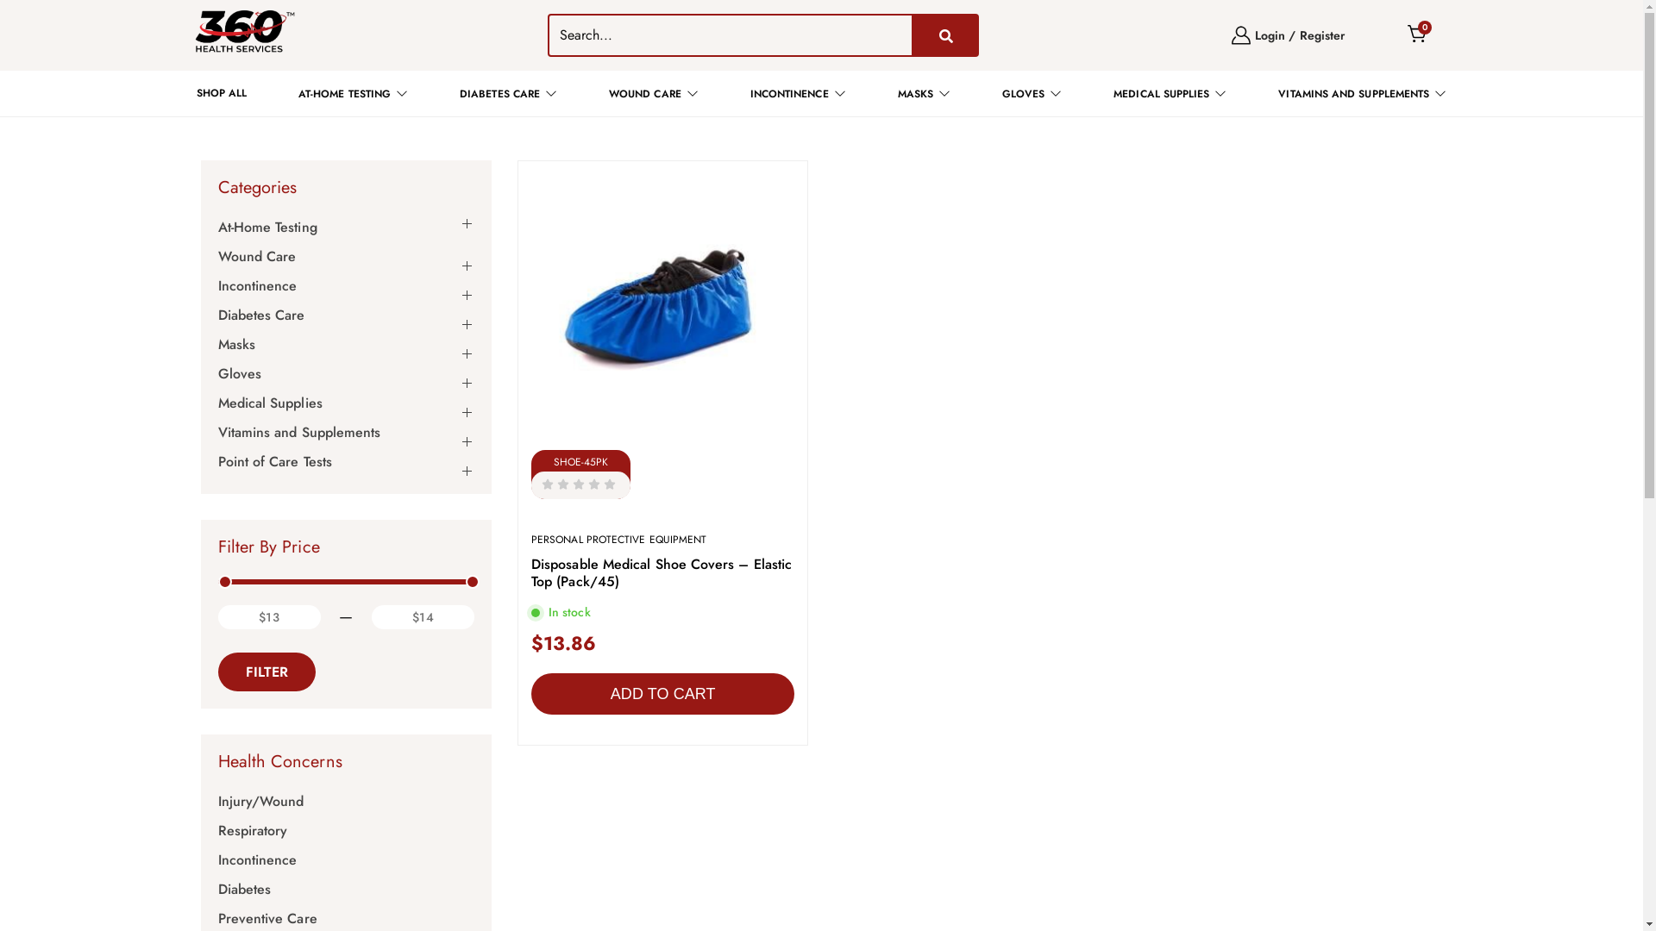  I want to click on Wound Care, so click(257, 257).